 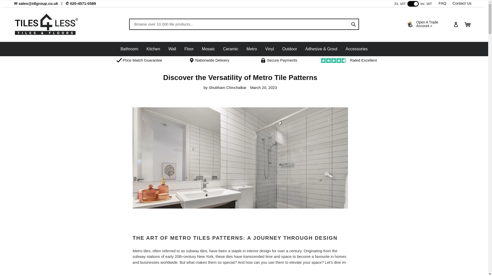 I want to click on on, so click(x=413, y=4).